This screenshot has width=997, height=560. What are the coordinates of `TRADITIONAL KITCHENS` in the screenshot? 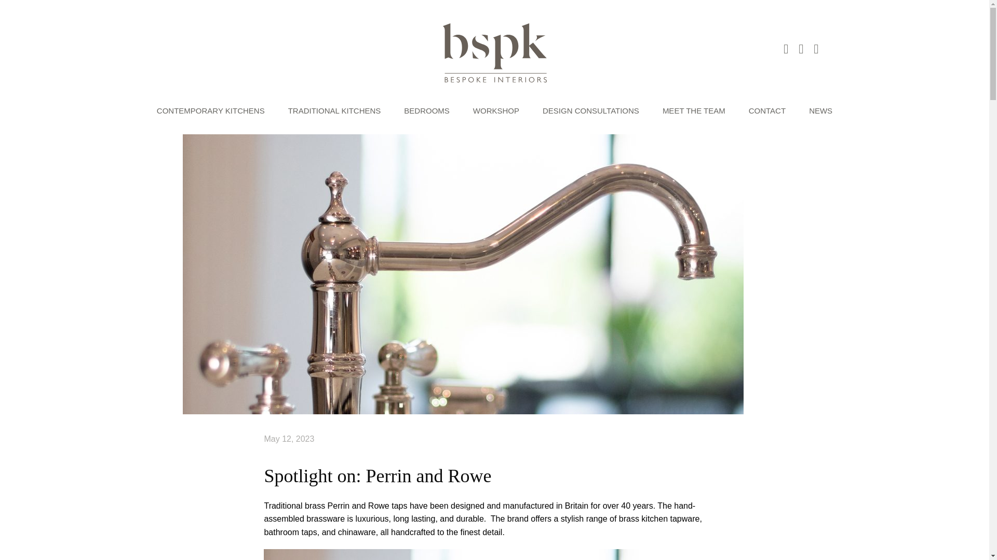 It's located at (334, 111).